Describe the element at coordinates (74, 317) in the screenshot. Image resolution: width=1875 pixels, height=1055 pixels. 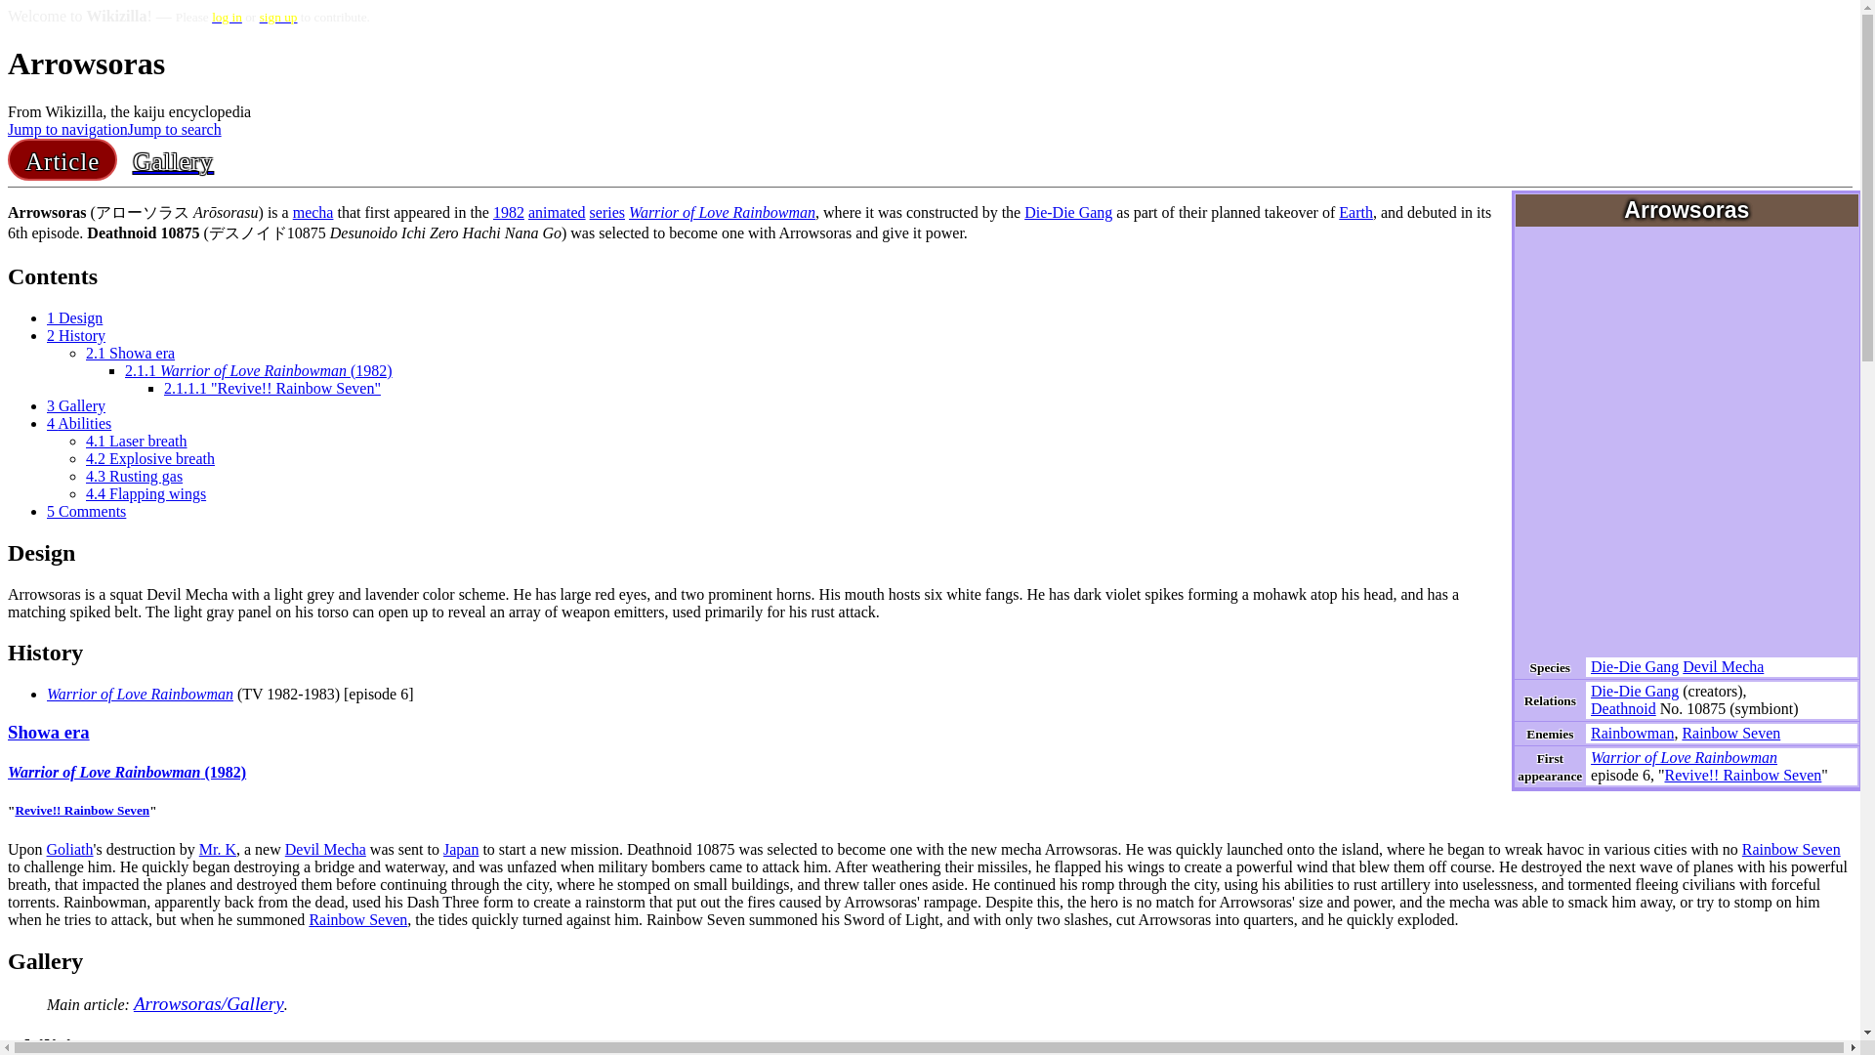
I see `1 Design` at that location.